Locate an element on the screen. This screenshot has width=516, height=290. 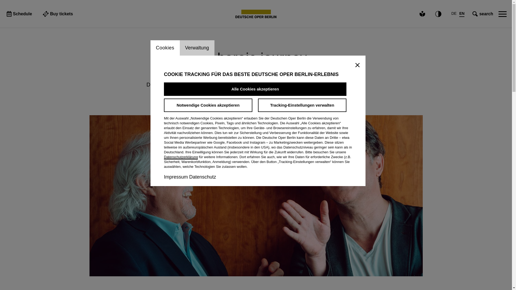
Kontrastmodus starten is located at coordinates (438, 14).